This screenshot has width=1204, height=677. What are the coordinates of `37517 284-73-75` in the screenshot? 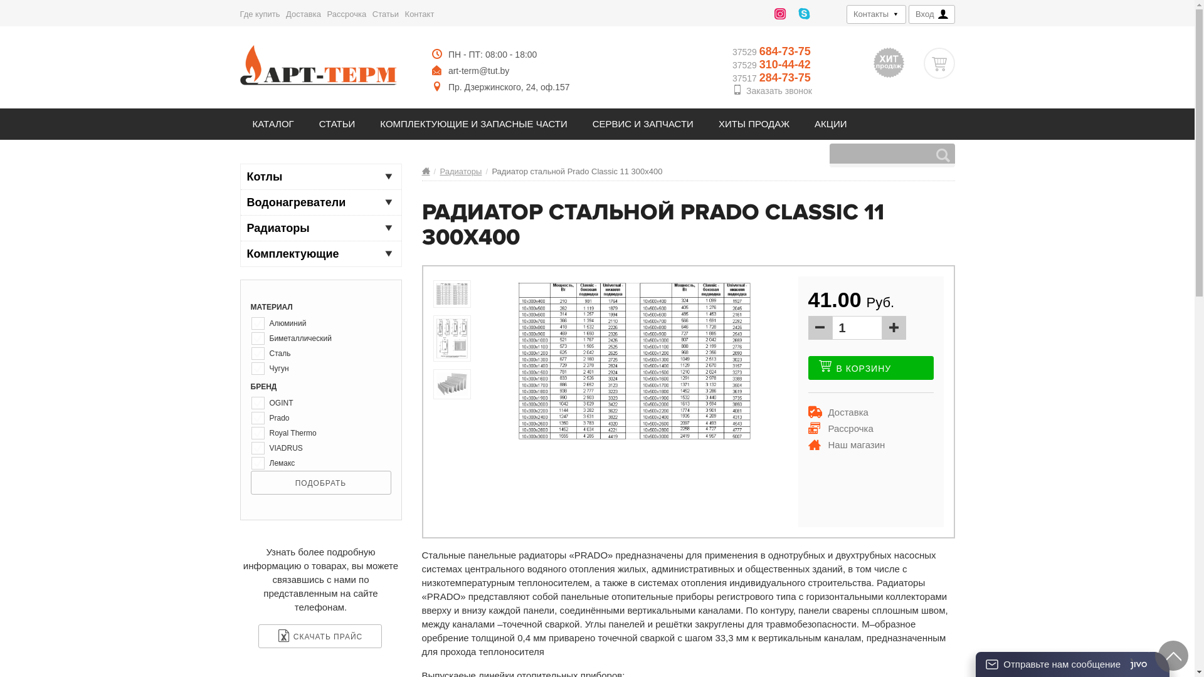 It's located at (773, 78).